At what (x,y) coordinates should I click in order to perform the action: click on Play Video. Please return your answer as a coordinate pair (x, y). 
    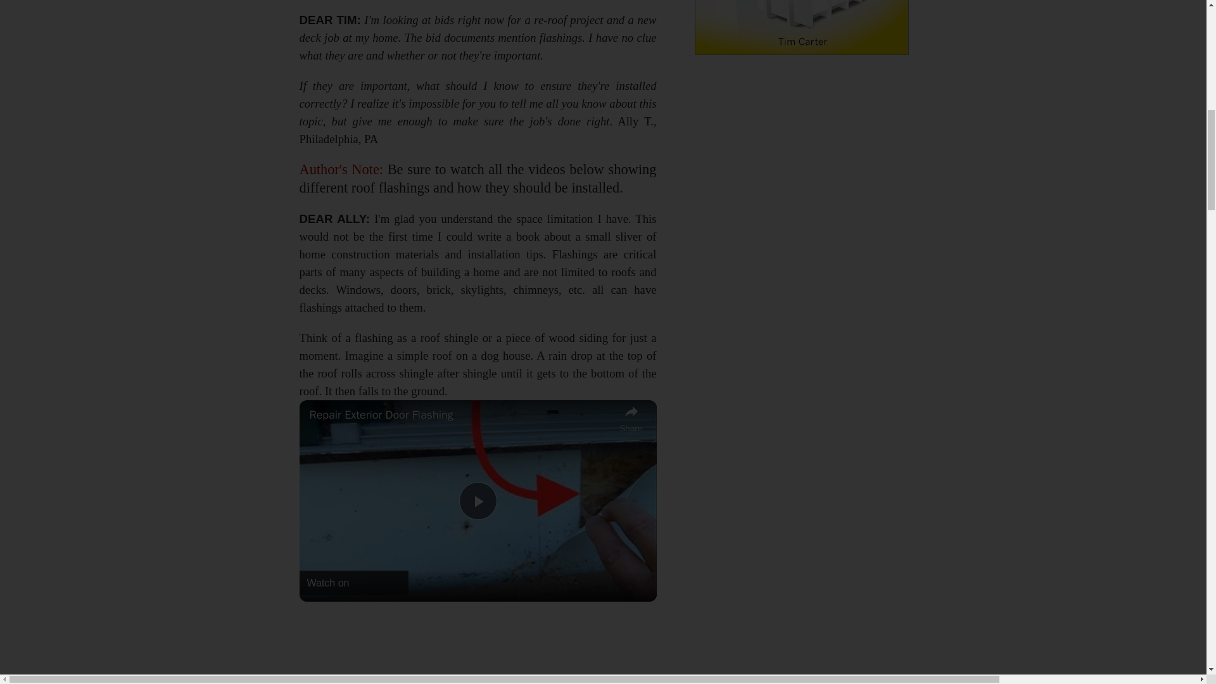
    Looking at the image, I should click on (477, 500).